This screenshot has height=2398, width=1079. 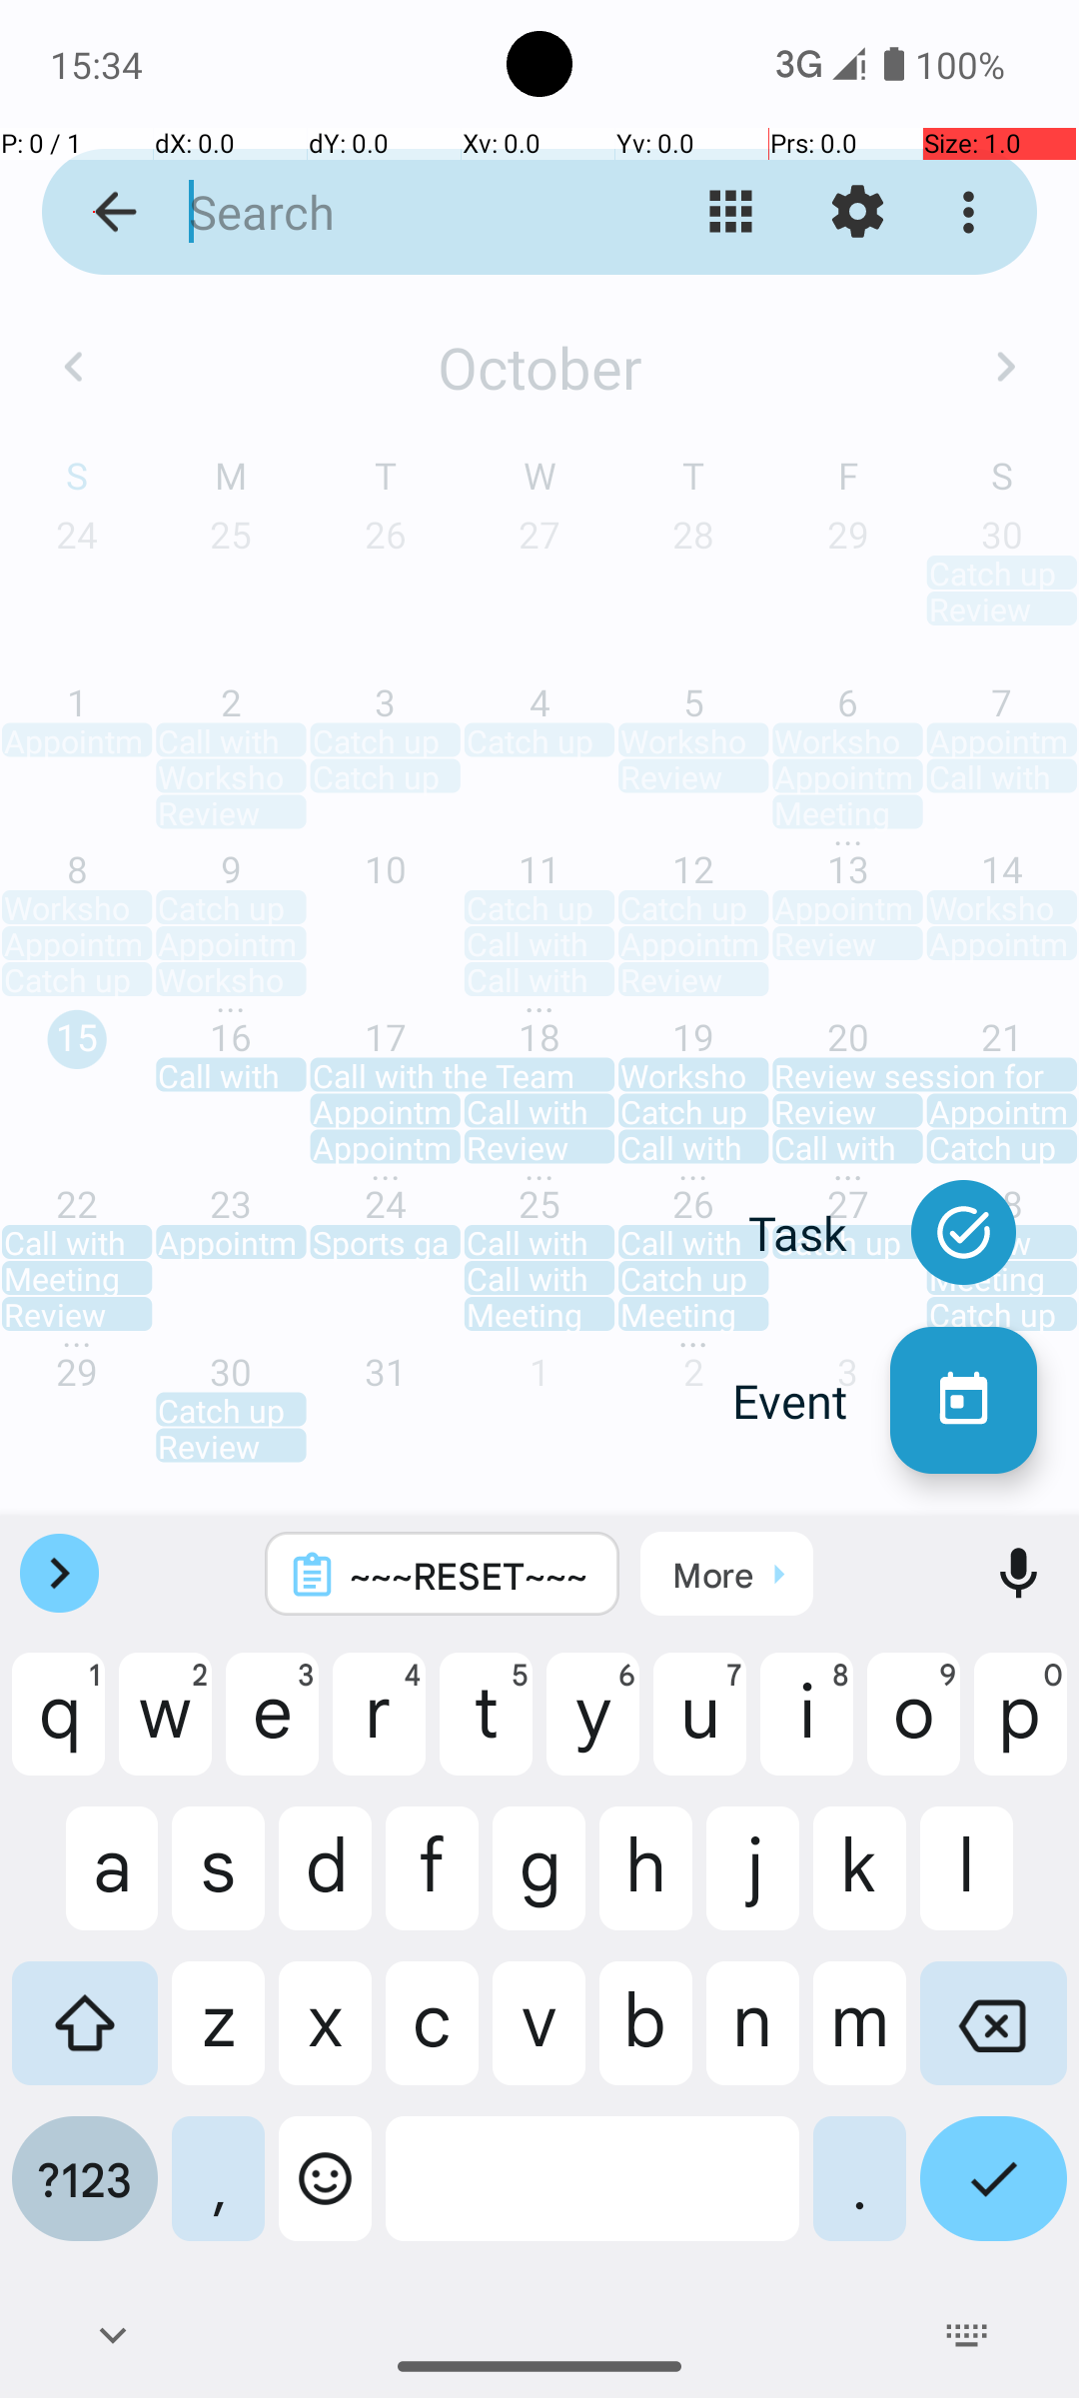 I want to click on Task, so click(x=819, y=1233).